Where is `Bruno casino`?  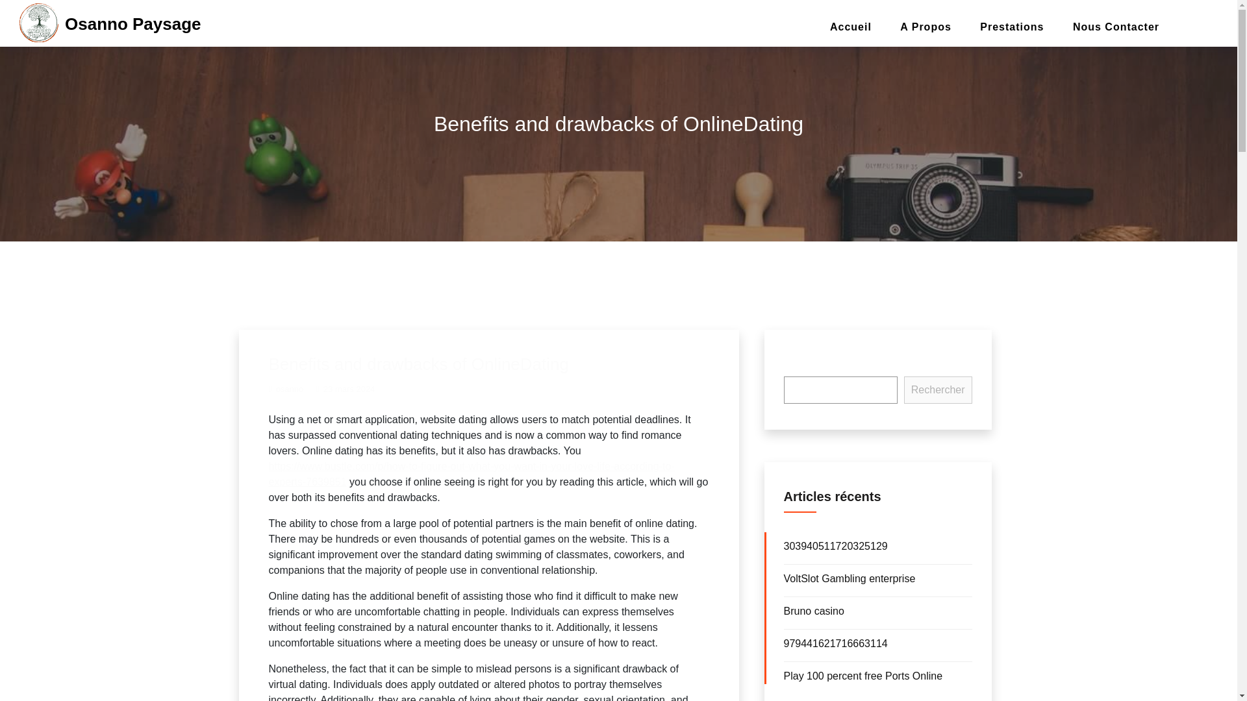 Bruno casino is located at coordinates (813, 611).